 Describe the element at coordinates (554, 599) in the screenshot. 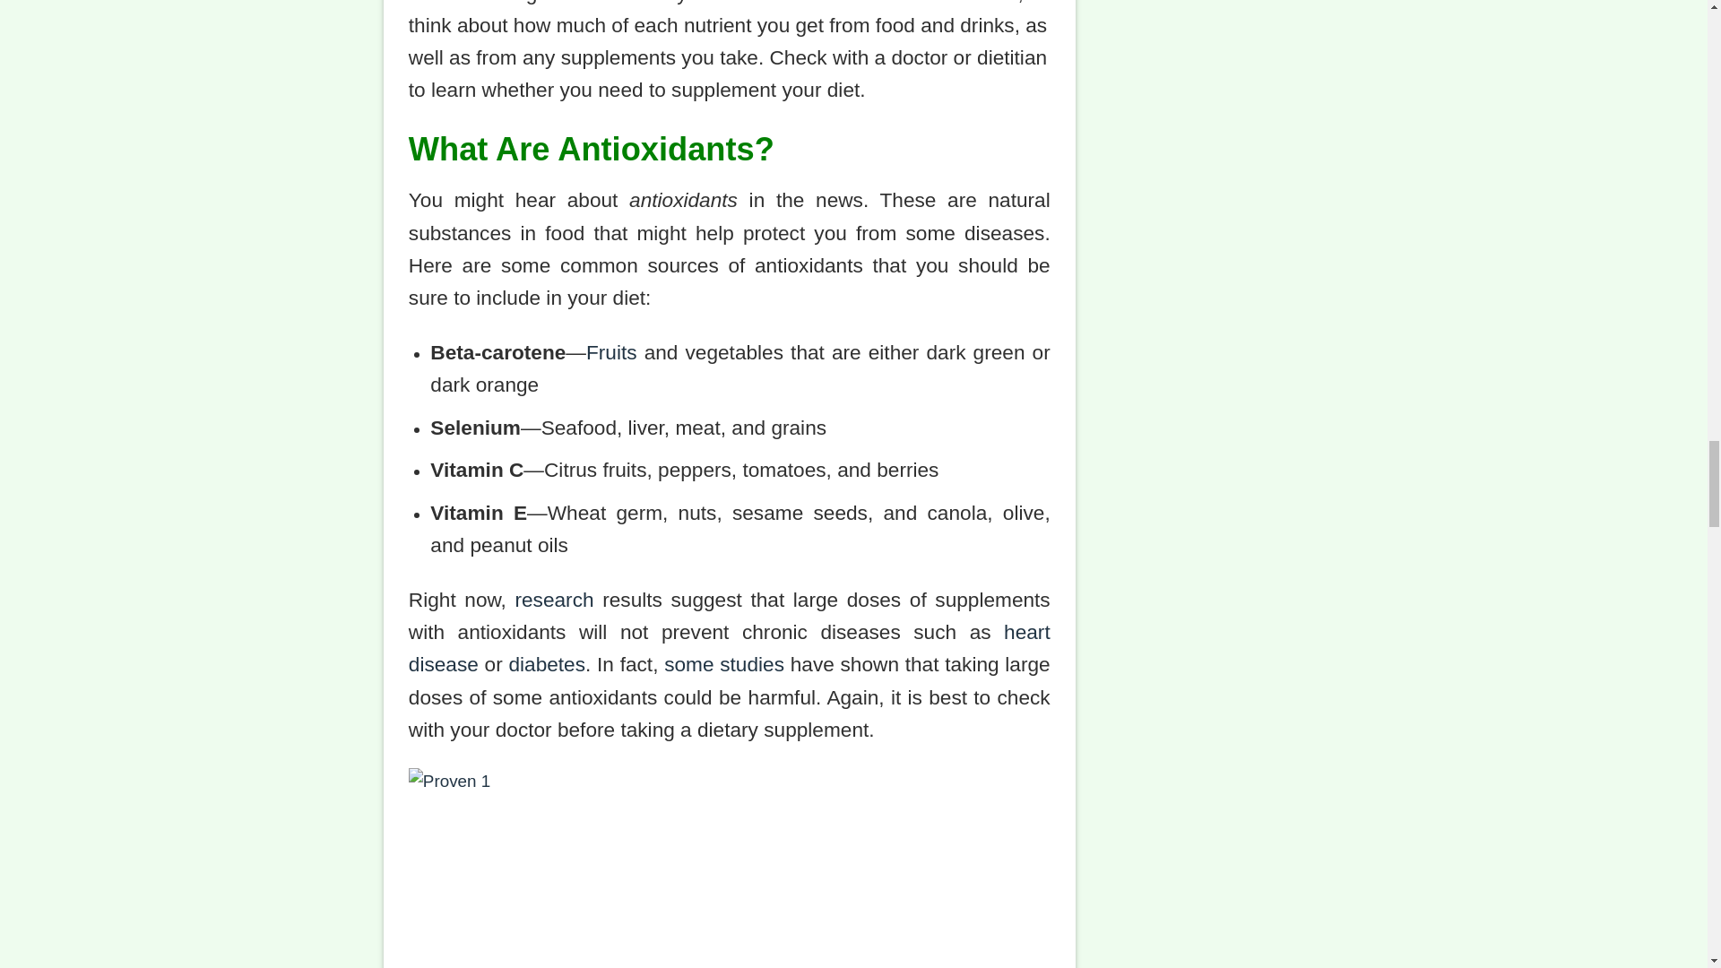

I see `research` at that location.